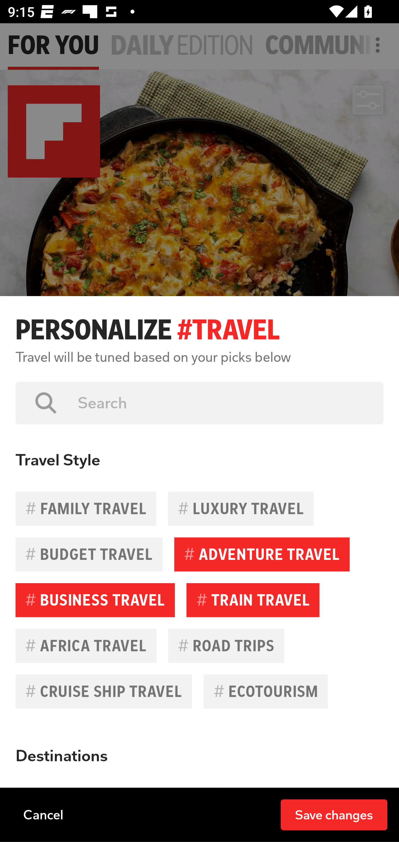 Image resolution: width=399 pixels, height=842 pixels. What do you see at coordinates (334, 814) in the screenshot?
I see `Save changes` at bounding box center [334, 814].